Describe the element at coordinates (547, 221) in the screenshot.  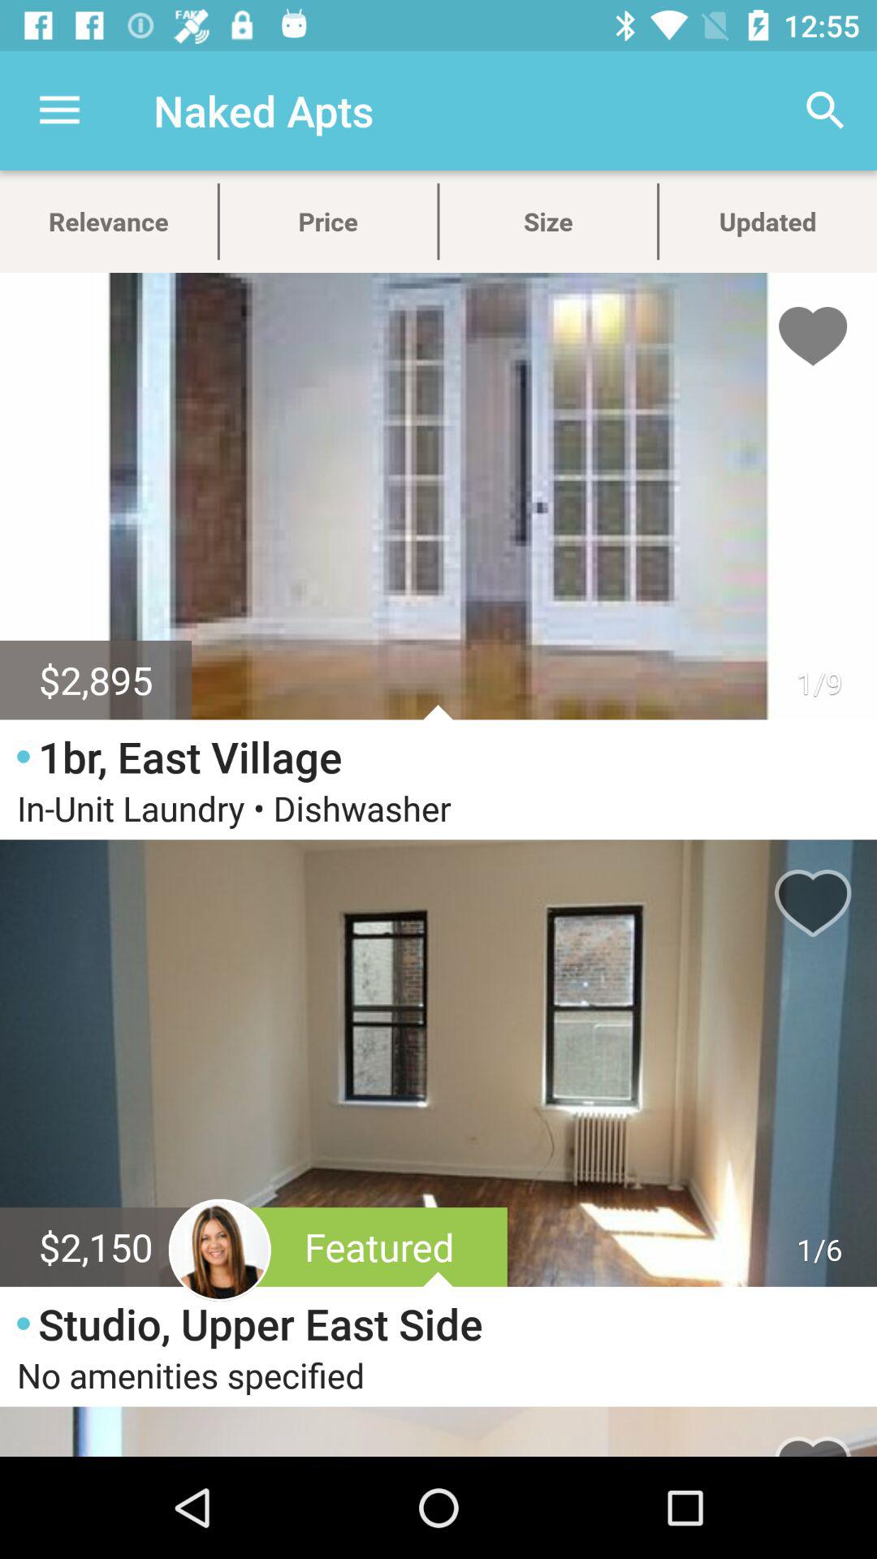
I see `select size` at that location.